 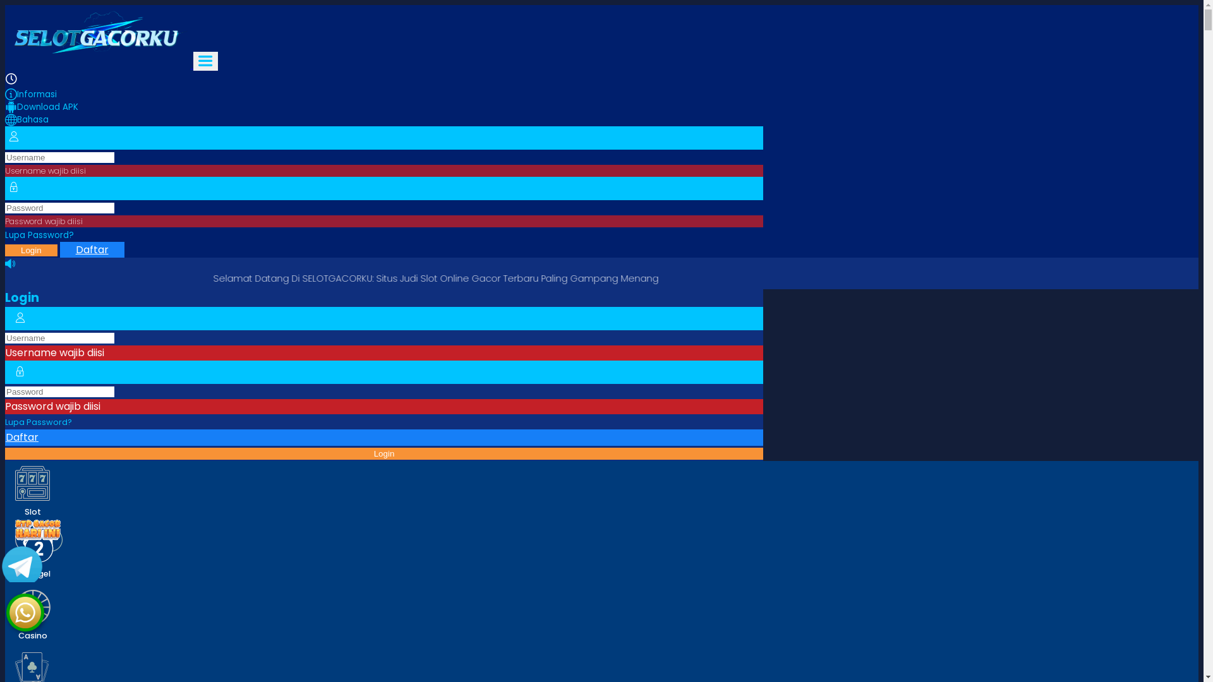 I want to click on Lupa Password?, so click(x=39, y=422).